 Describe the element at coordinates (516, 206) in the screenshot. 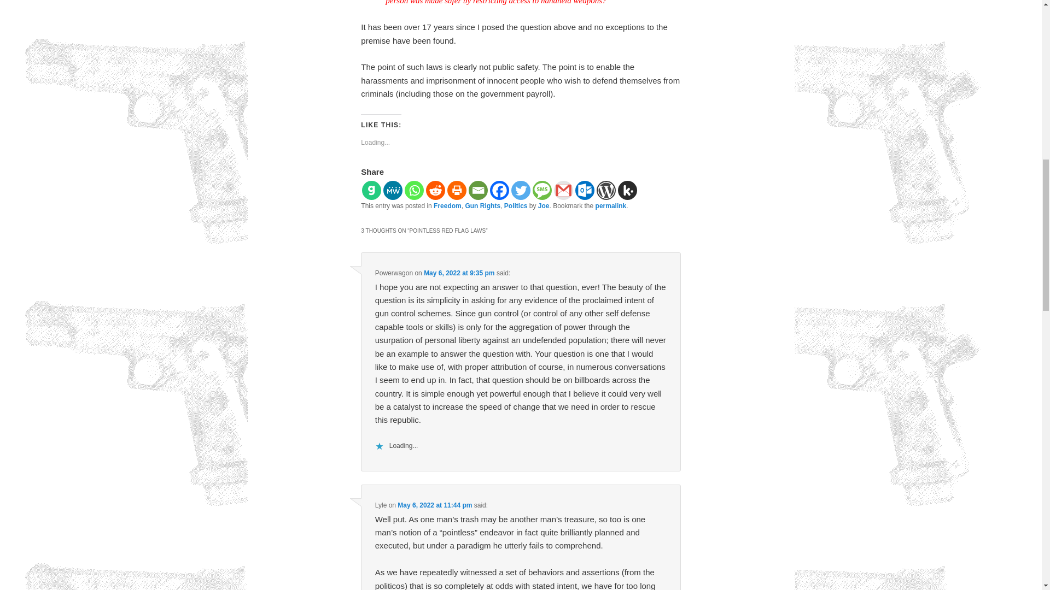

I see `Politics` at that location.